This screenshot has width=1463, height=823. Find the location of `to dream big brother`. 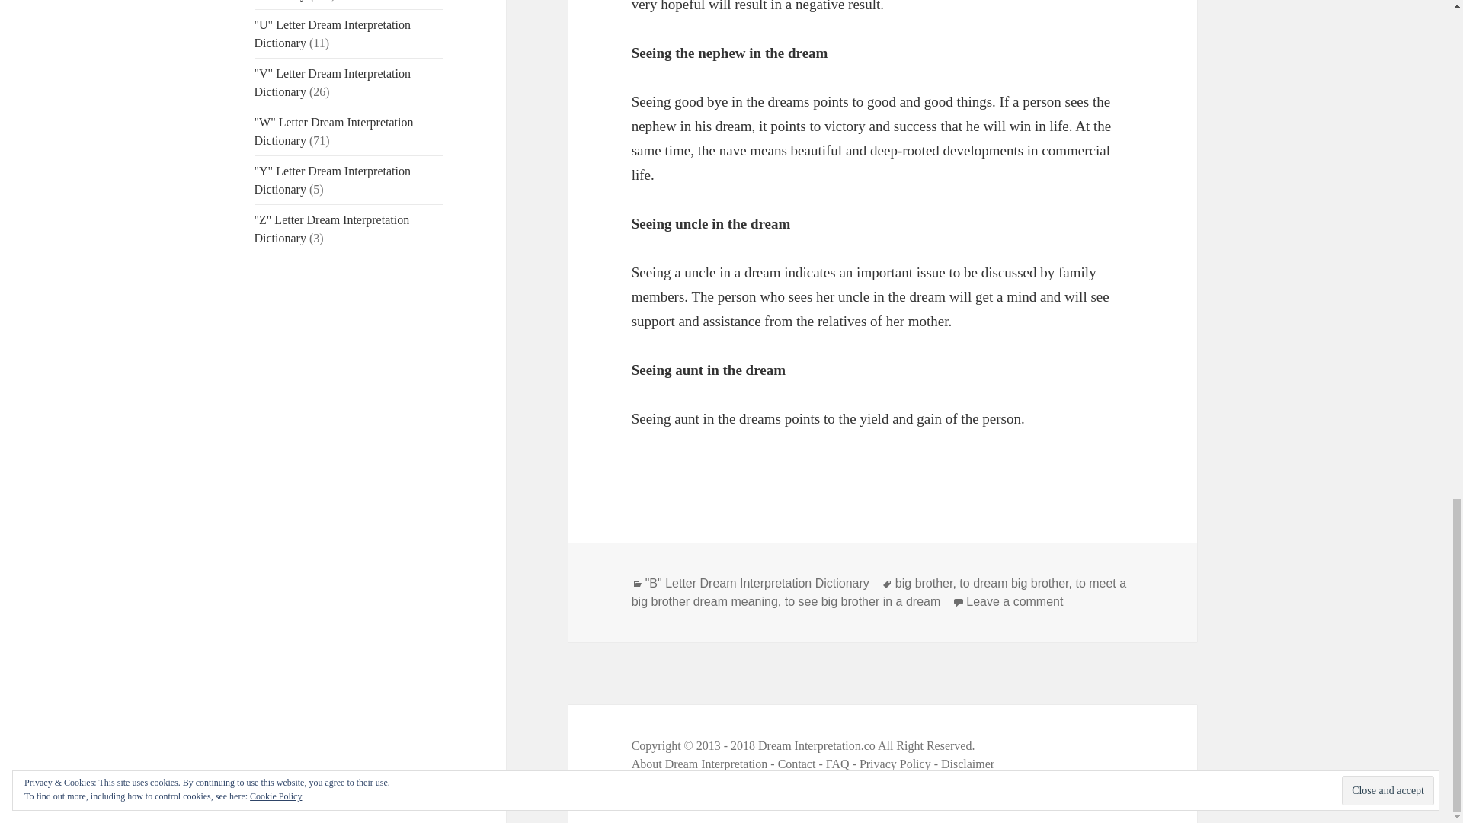

to dream big brother is located at coordinates (332, 34).